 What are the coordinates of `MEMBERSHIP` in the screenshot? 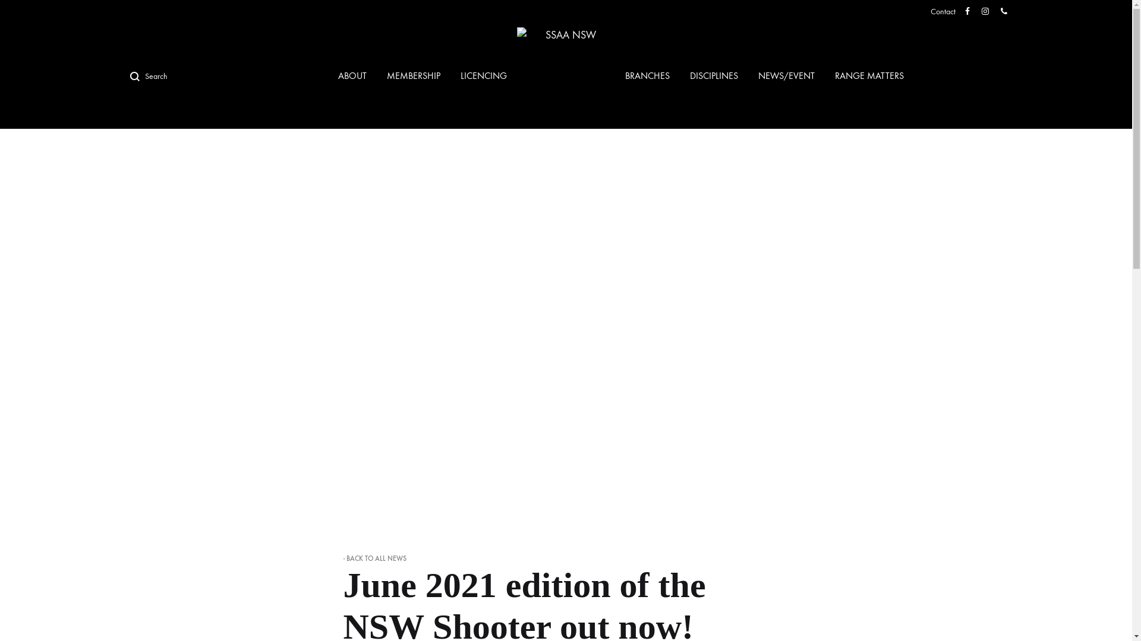 It's located at (414, 76).